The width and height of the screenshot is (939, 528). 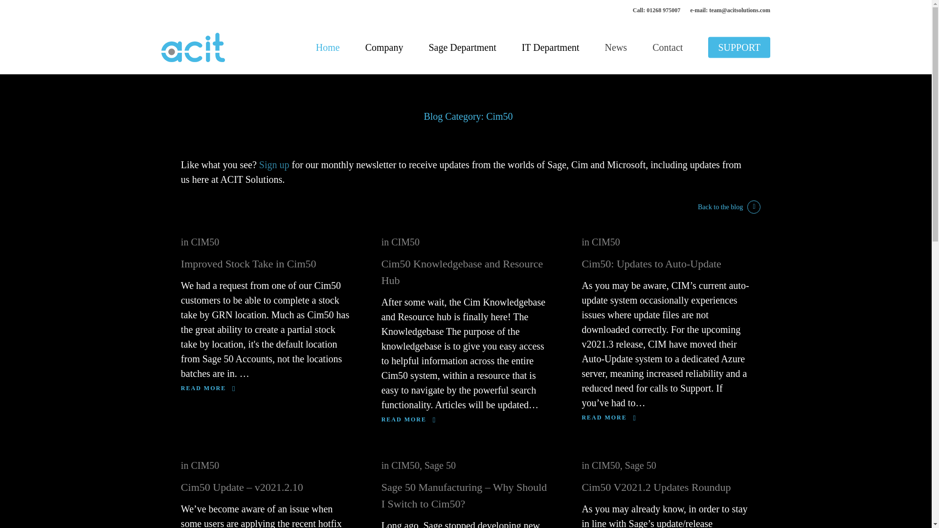 What do you see at coordinates (667, 47) in the screenshot?
I see `Contact` at bounding box center [667, 47].